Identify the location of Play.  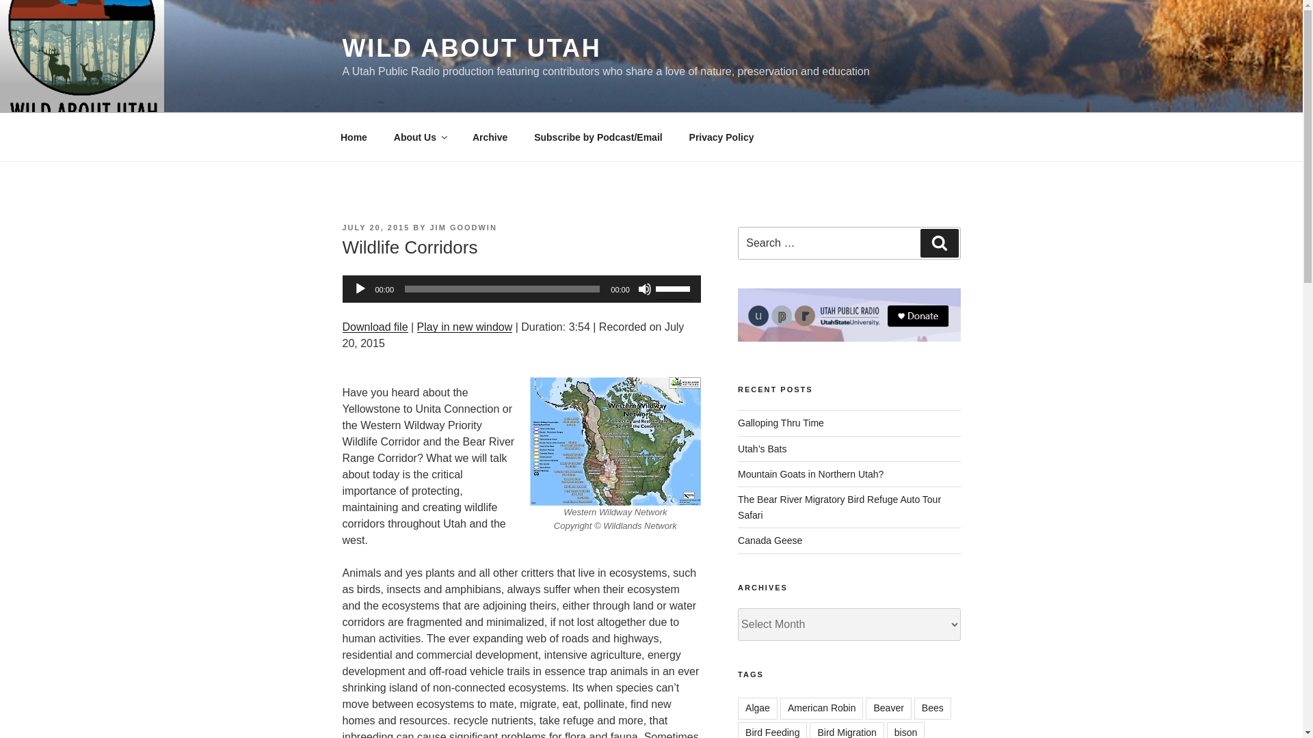
(360, 288).